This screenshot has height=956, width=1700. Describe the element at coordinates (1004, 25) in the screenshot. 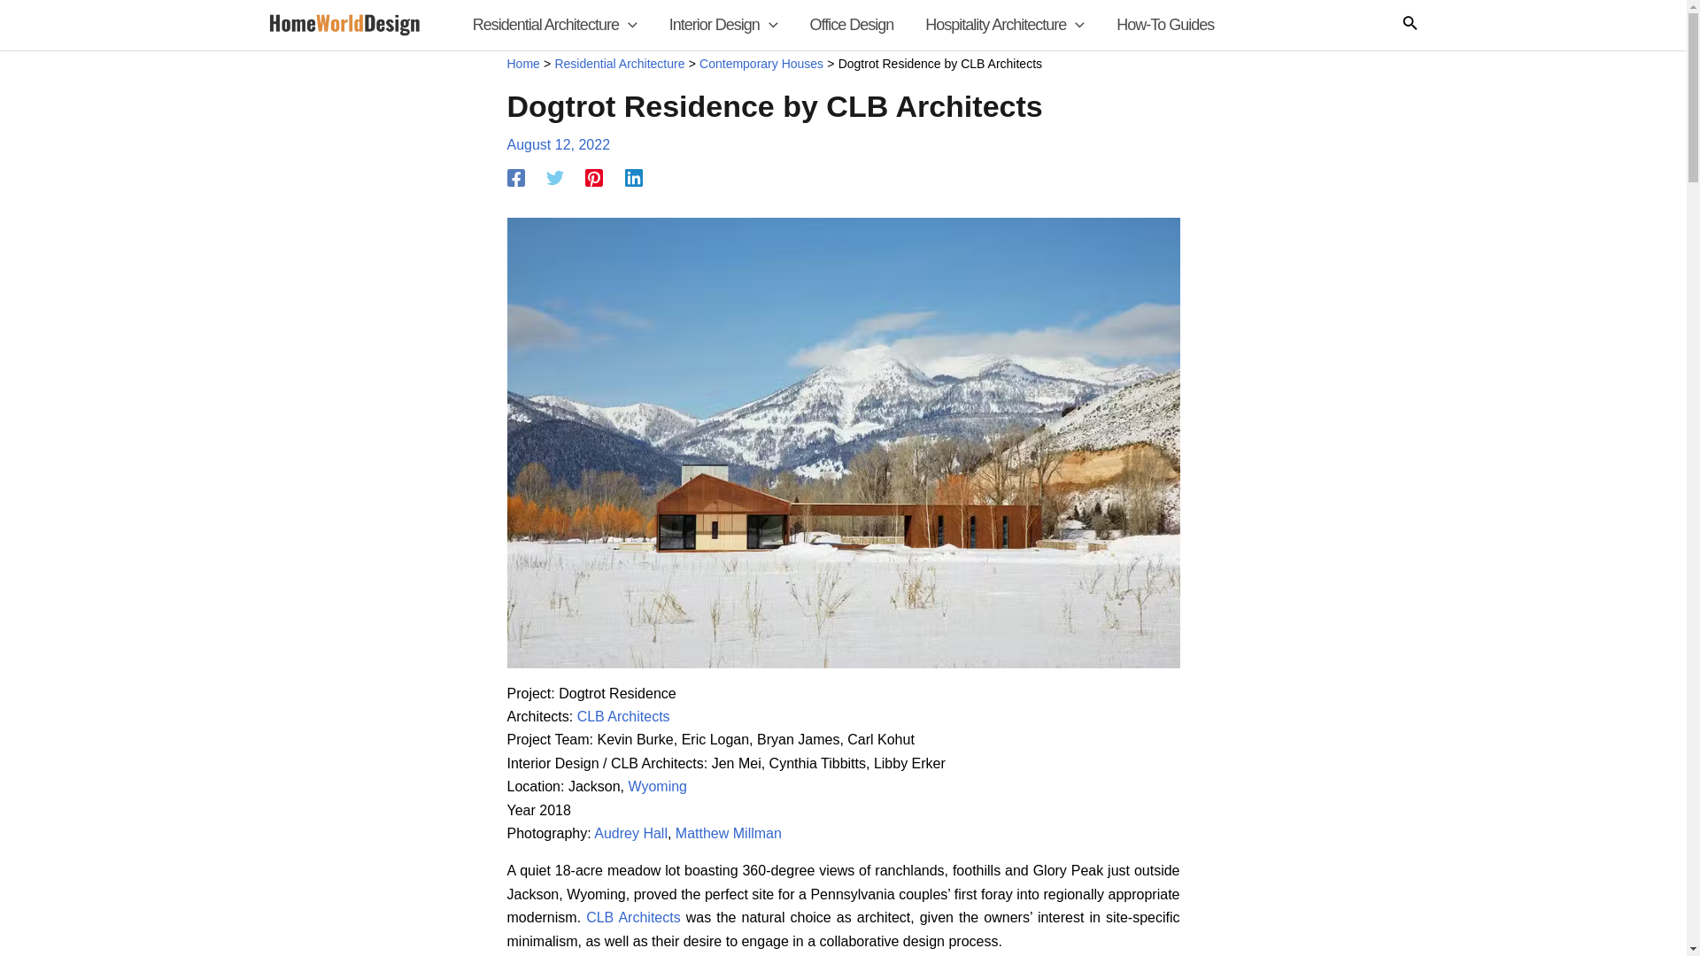

I see `Hospitality Architecture` at that location.